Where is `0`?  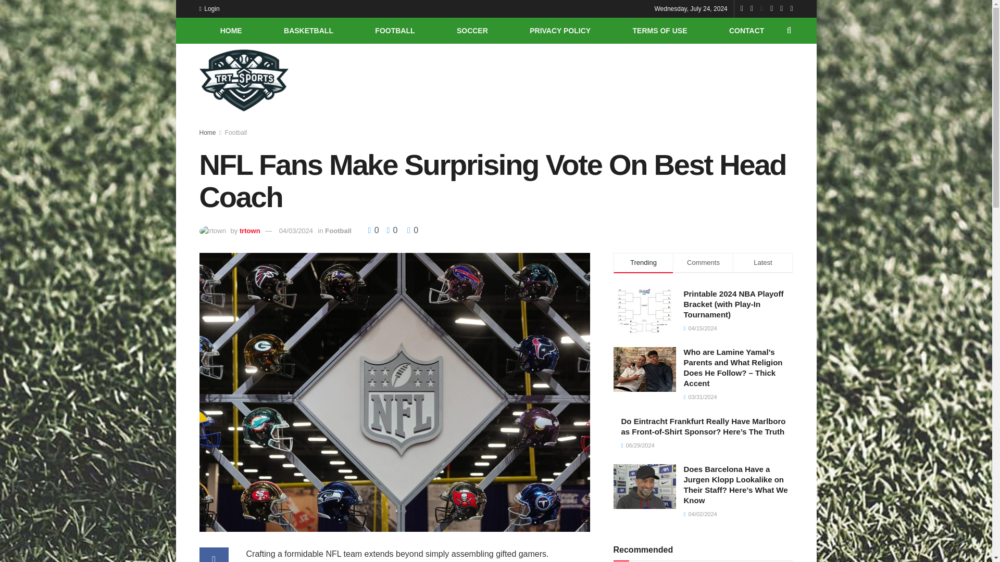 0 is located at coordinates (413, 230).